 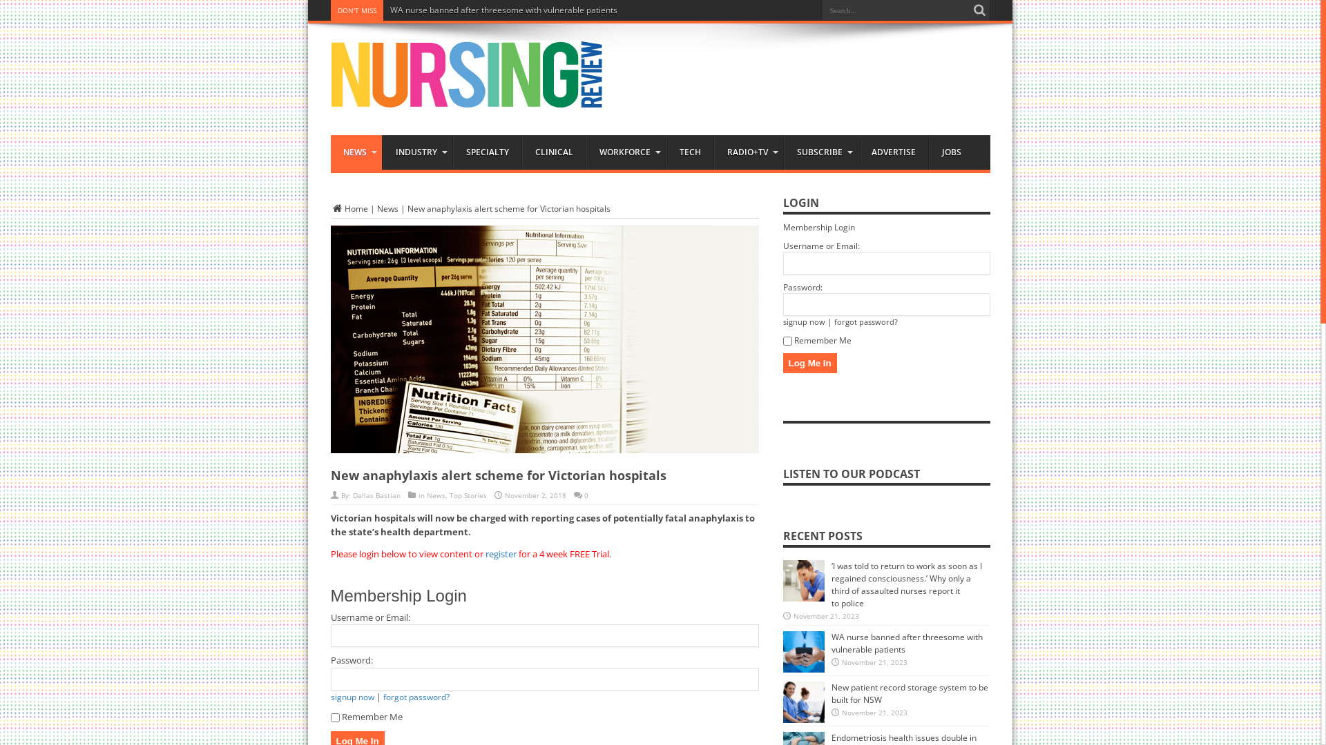 What do you see at coordinates (488, 152) in the screenshot?
I see `SPECIALTY` at bounding box center [488, 152].